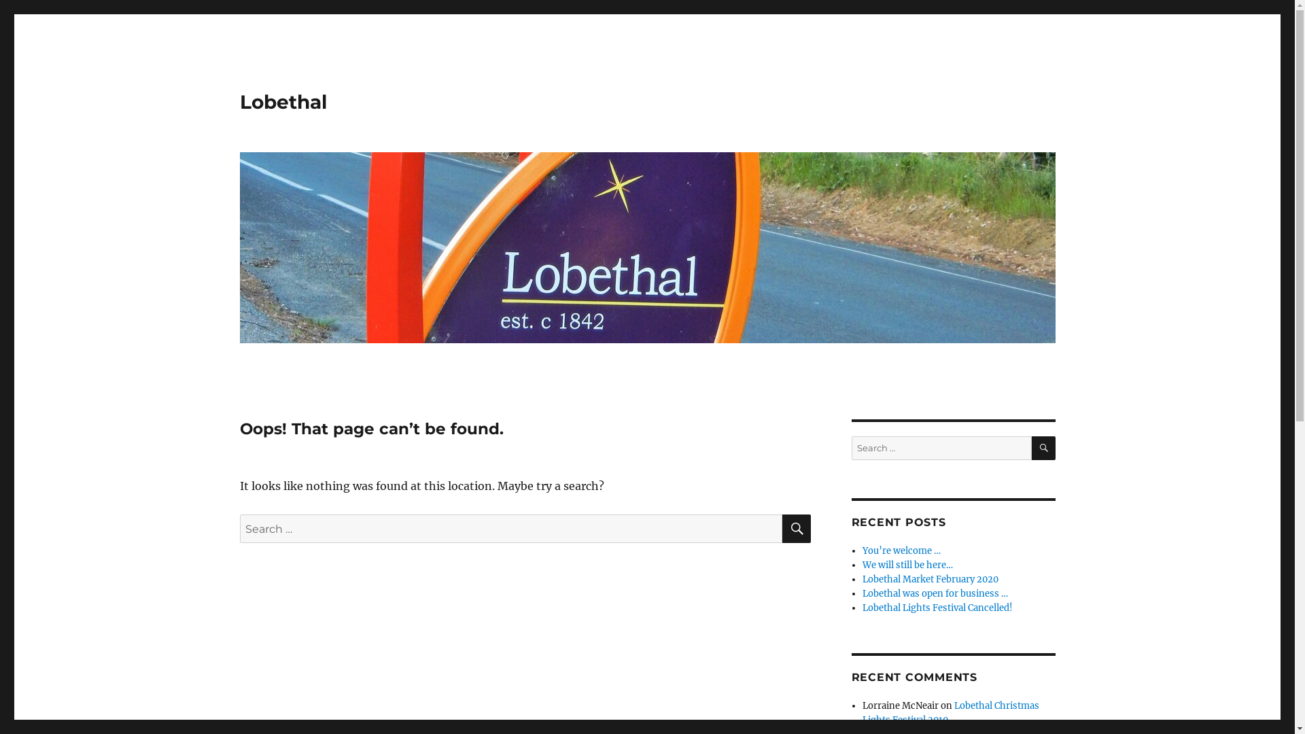 This screenshot has height=734, width=1305. I want to click on Lobethal, so click(283, 102).